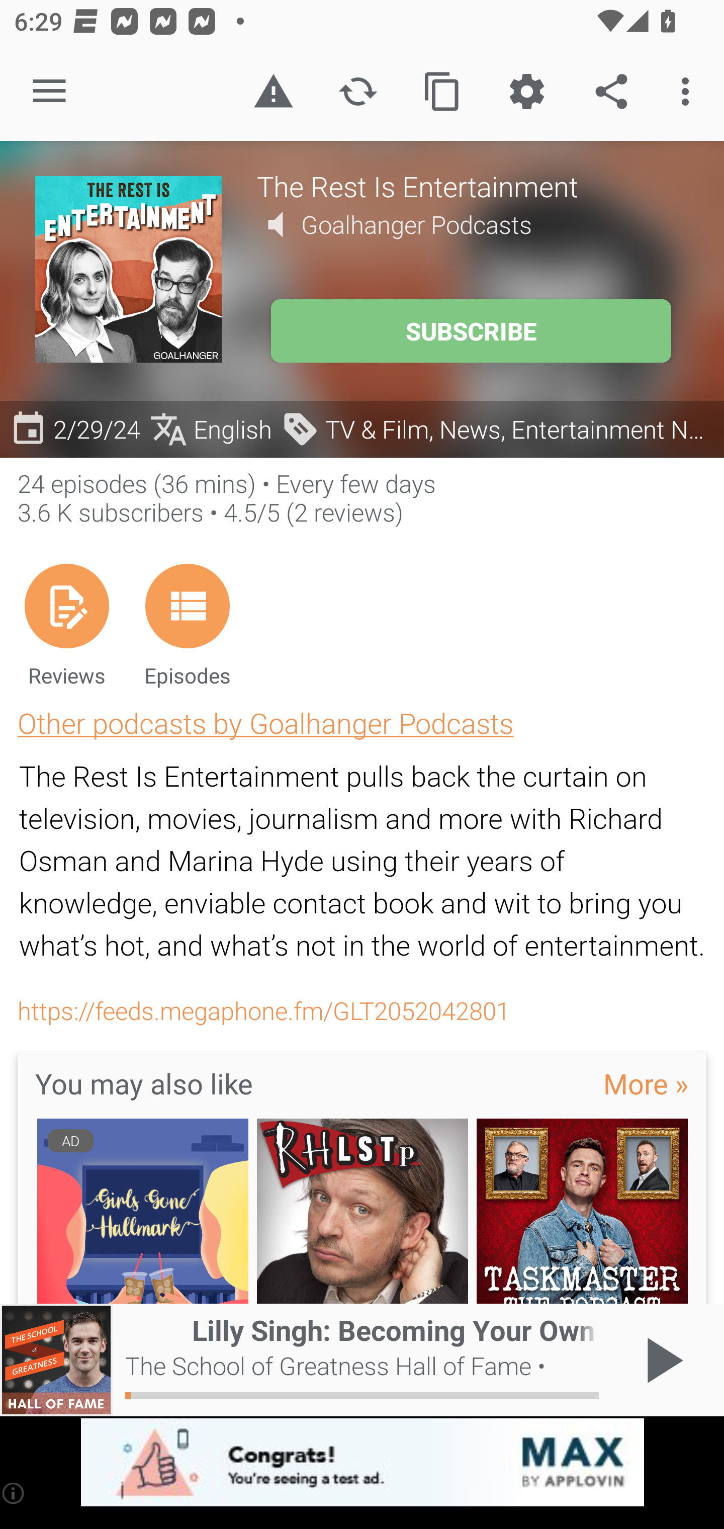 The image size is (724, 1529). What do you see at coordinates (442, 92) in the screenshot?
I see `Copy feed url to clipboard` at bounding box center [442, 92].